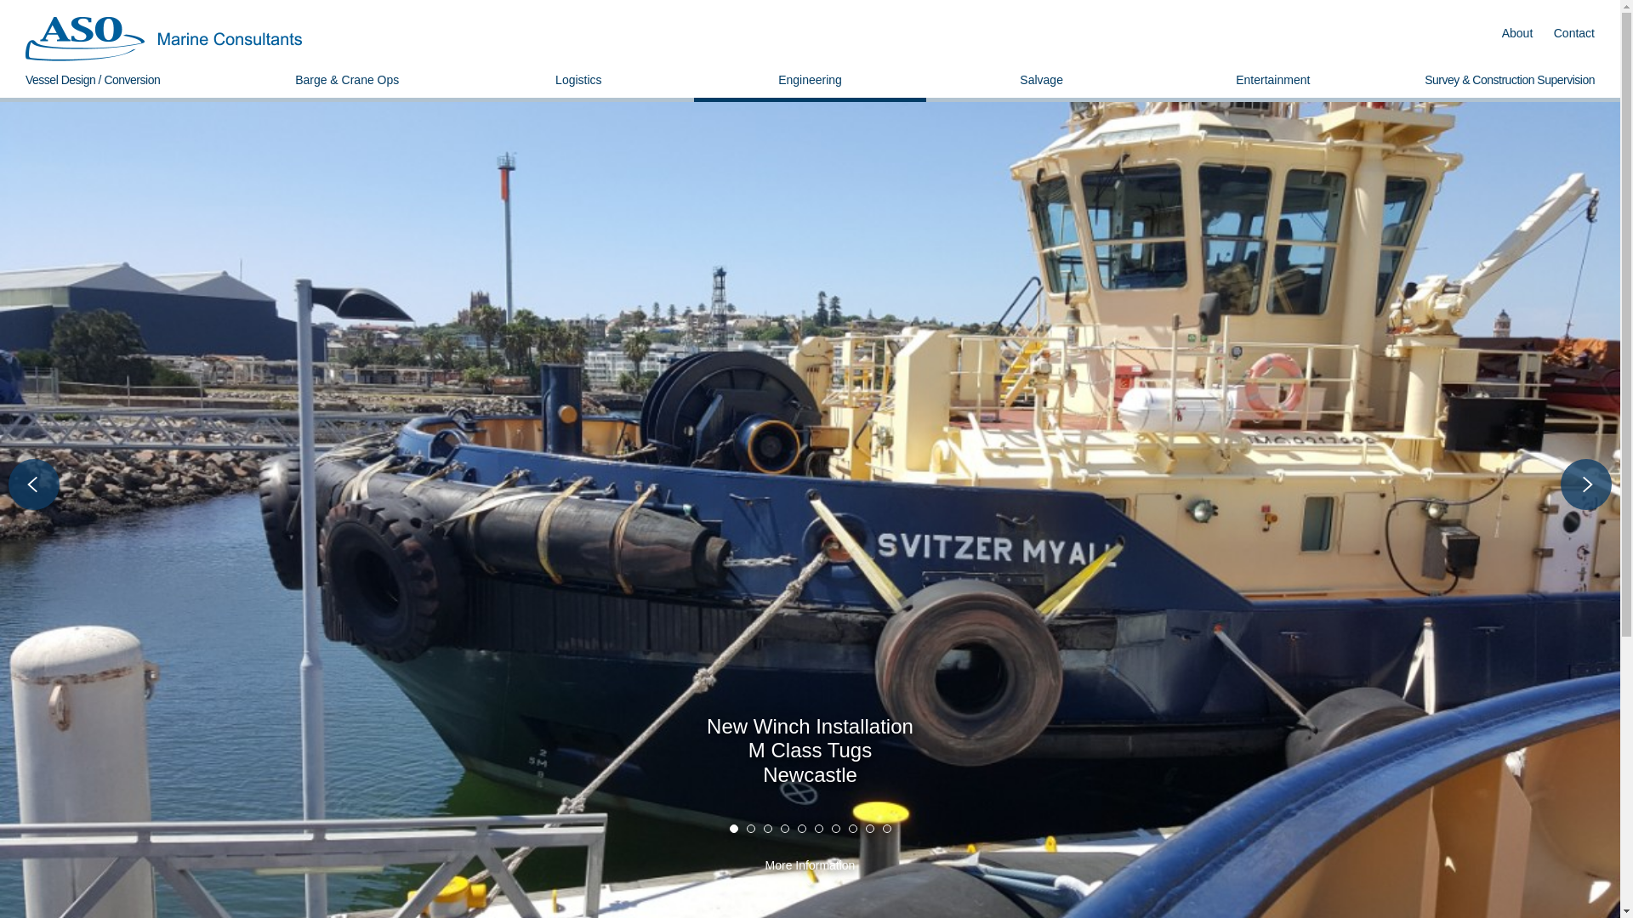  Describe the element at coordinates (1273, 80) in the screenshot. I see `Entertainment` at that location.